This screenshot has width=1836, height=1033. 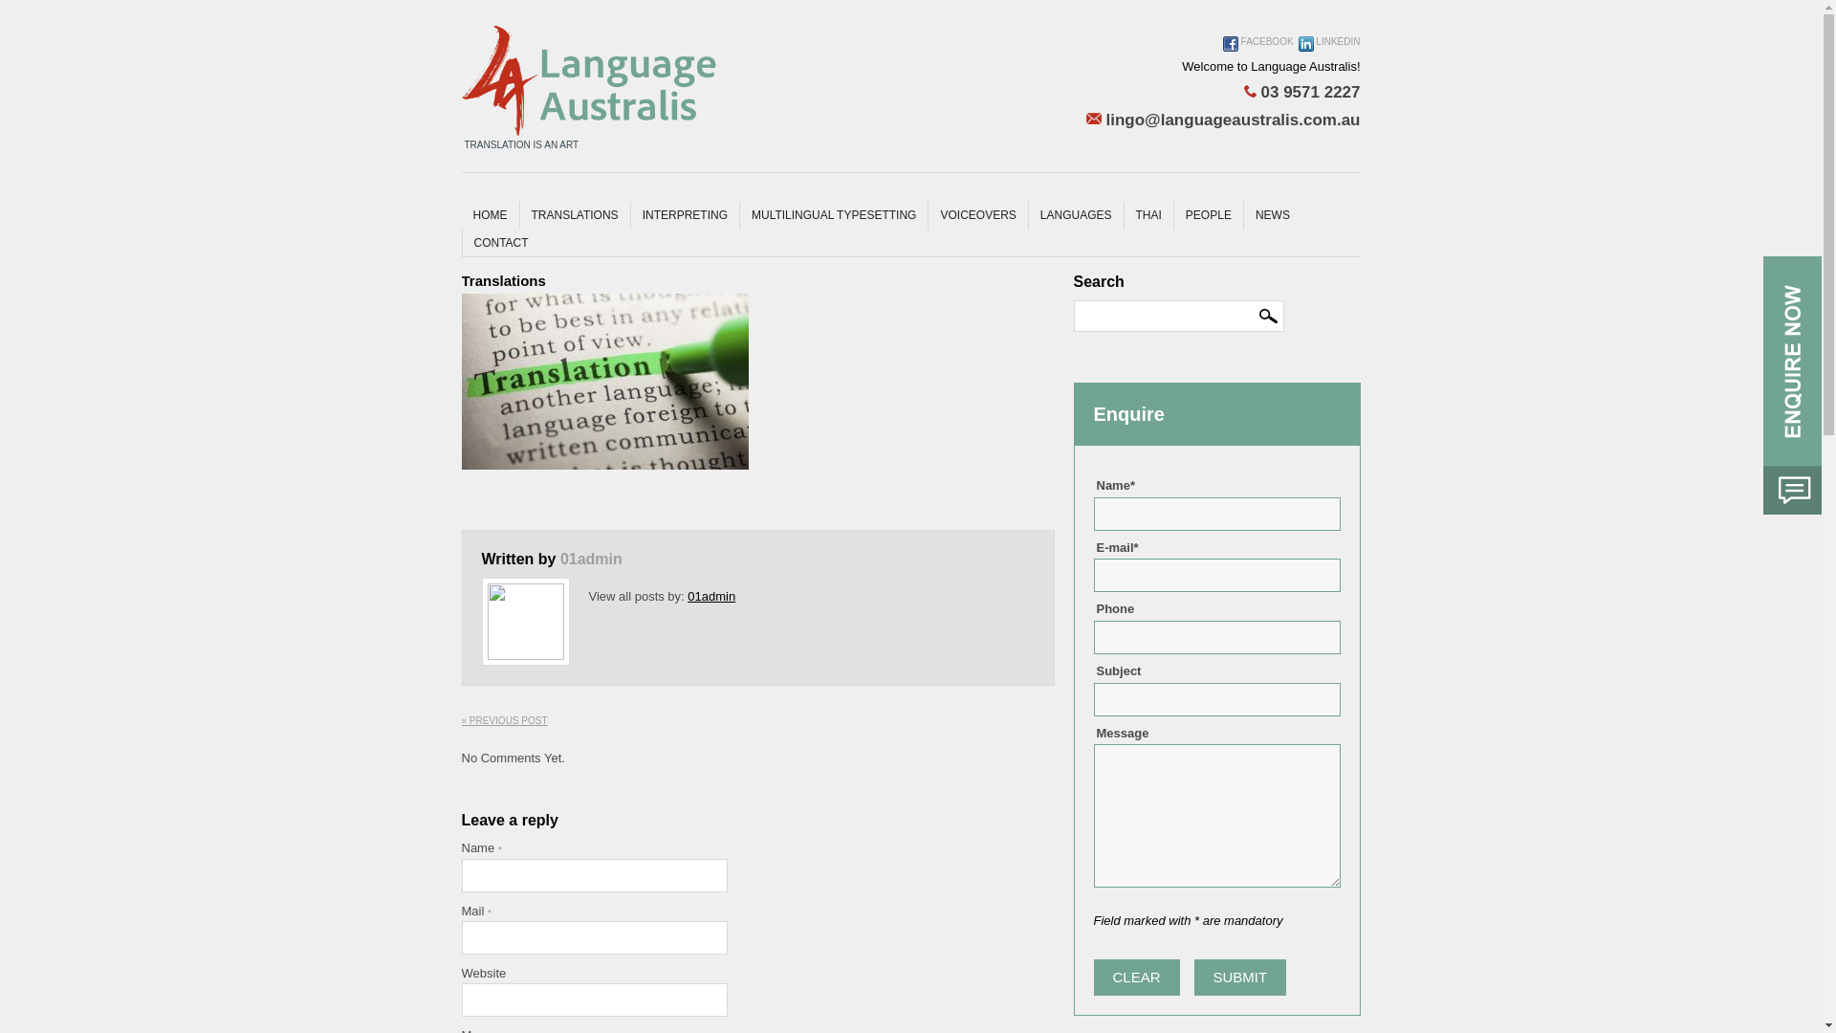 I want to click on FACEBOOK, so click(x=1258, y=51).